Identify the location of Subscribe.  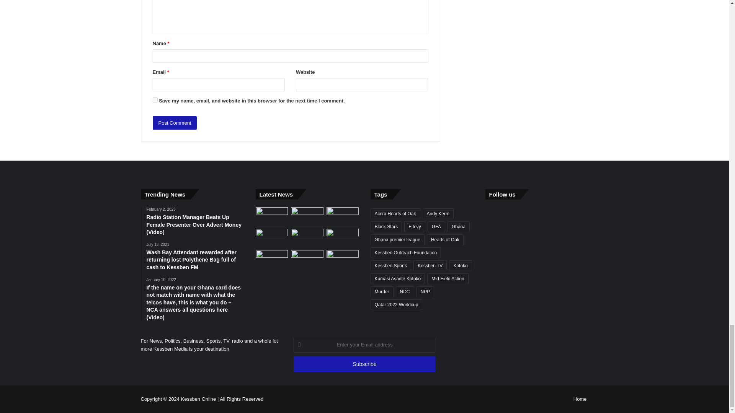
(364, 364).